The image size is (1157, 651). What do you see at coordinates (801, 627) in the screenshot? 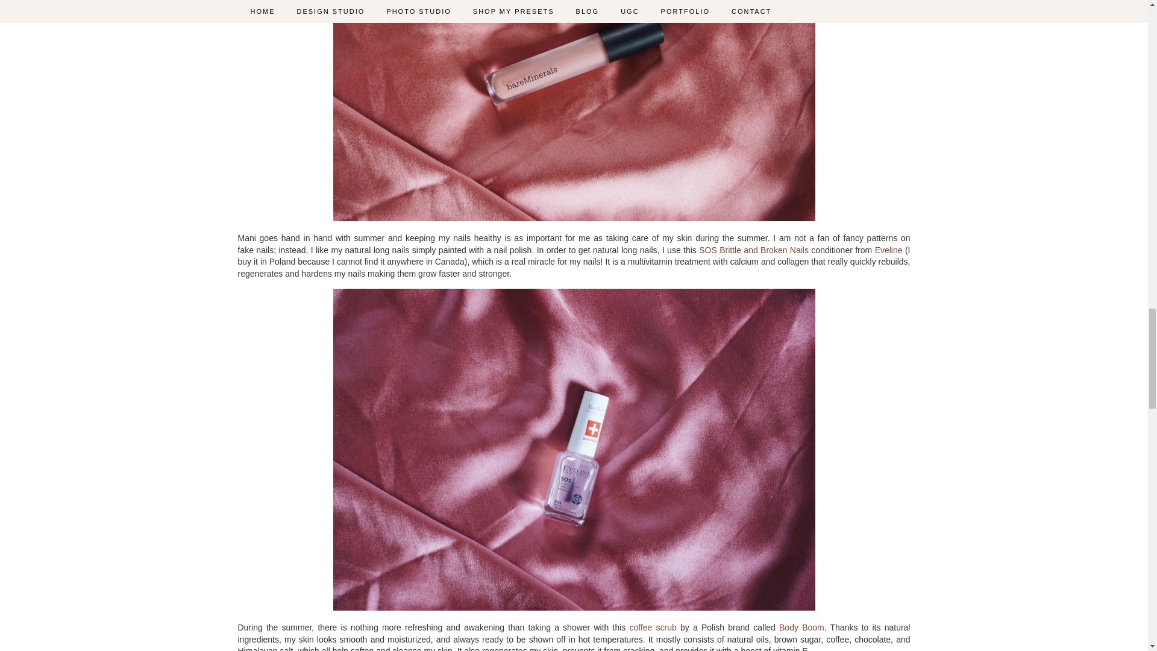
I see `Body Boom` at bounding box center [801, 627].